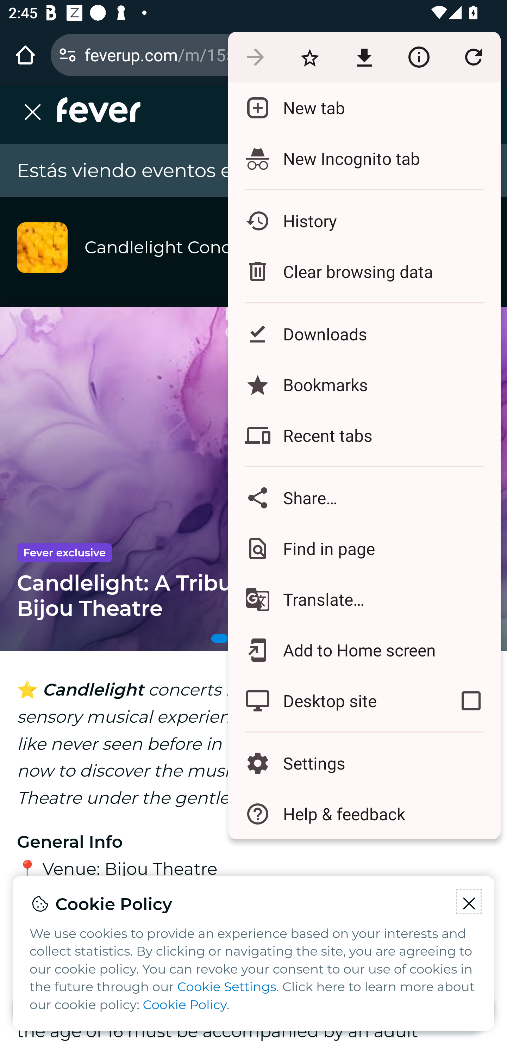 Image resolution: width=507 pixels, height=1043 pixels. What do you see at coordinates (364, 814) in the screenshot?
I see `Help & feedback` at bounding box center [364, 814].